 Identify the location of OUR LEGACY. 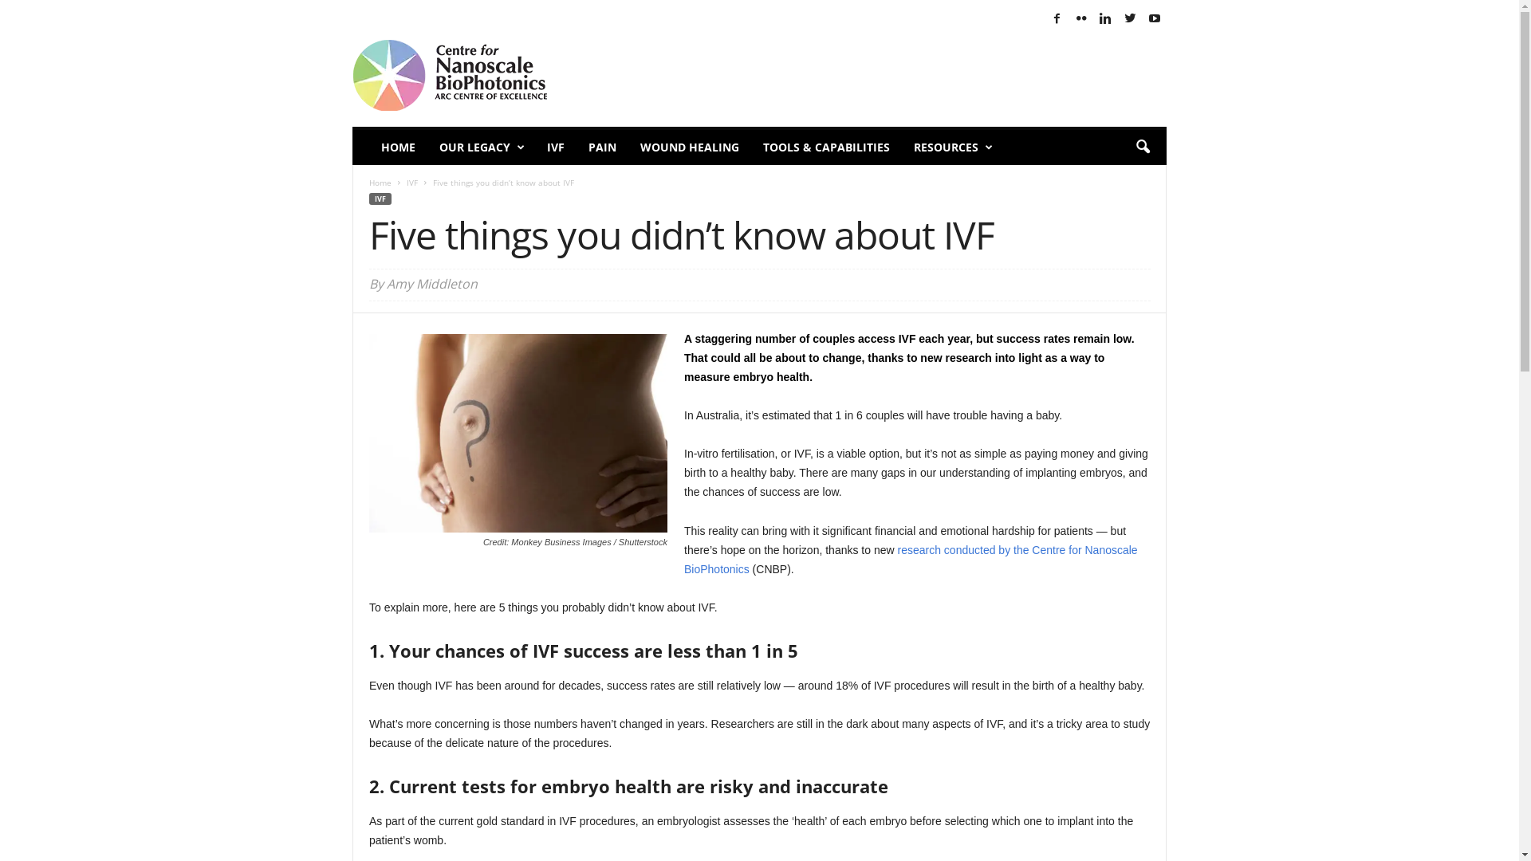
(482, 147).